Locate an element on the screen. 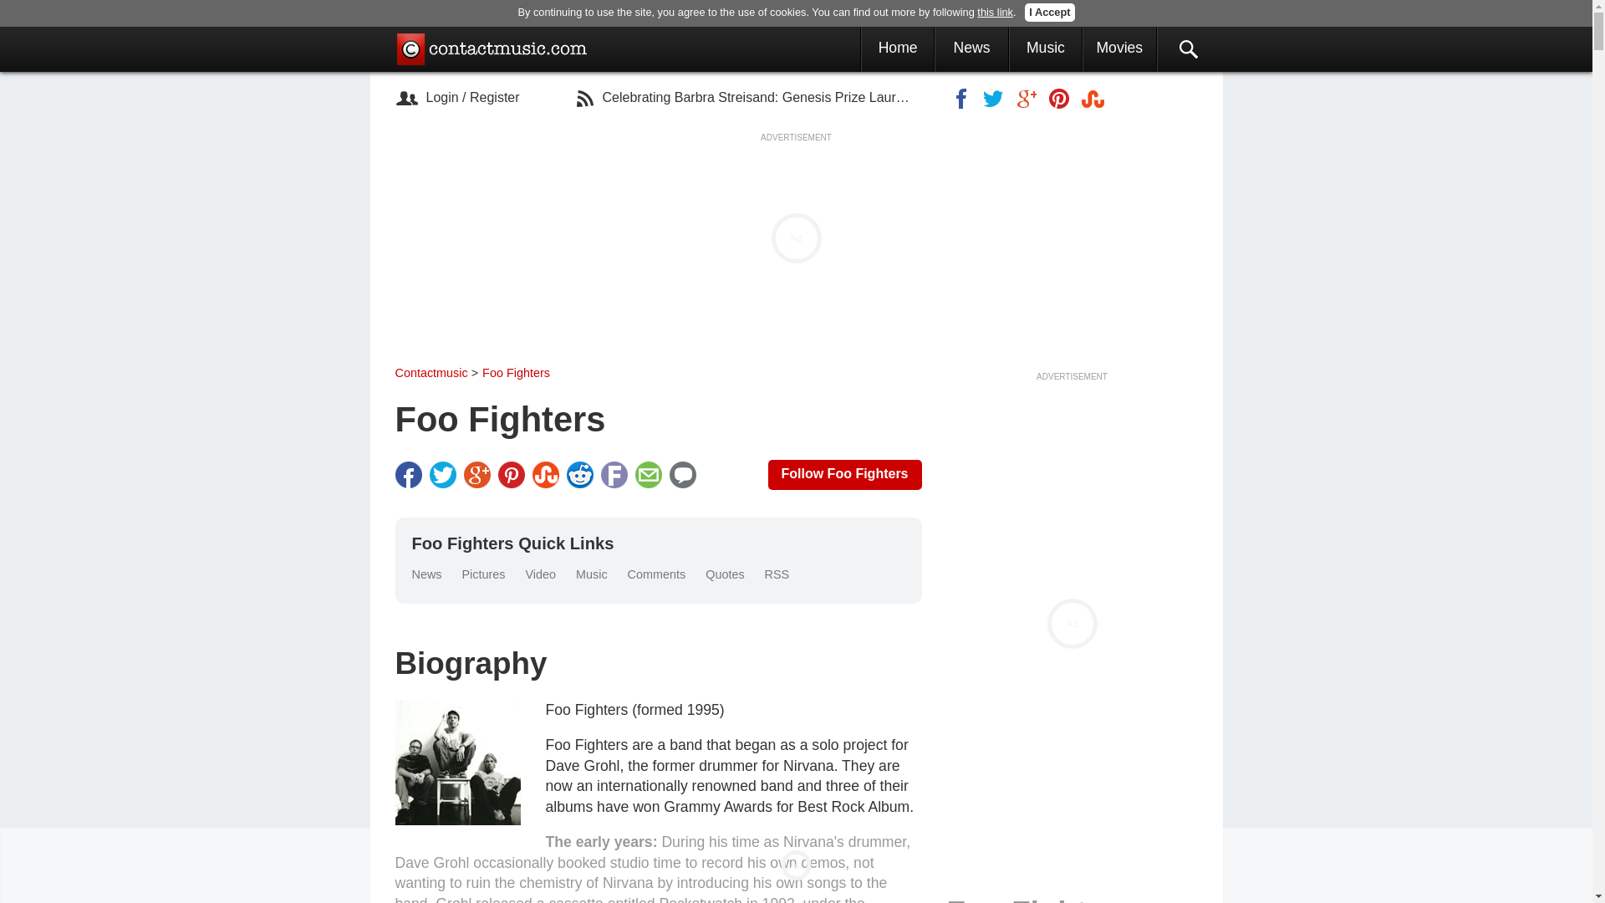 This screenshot has height=903, width=1605. News is located at coordinates (971, 47).